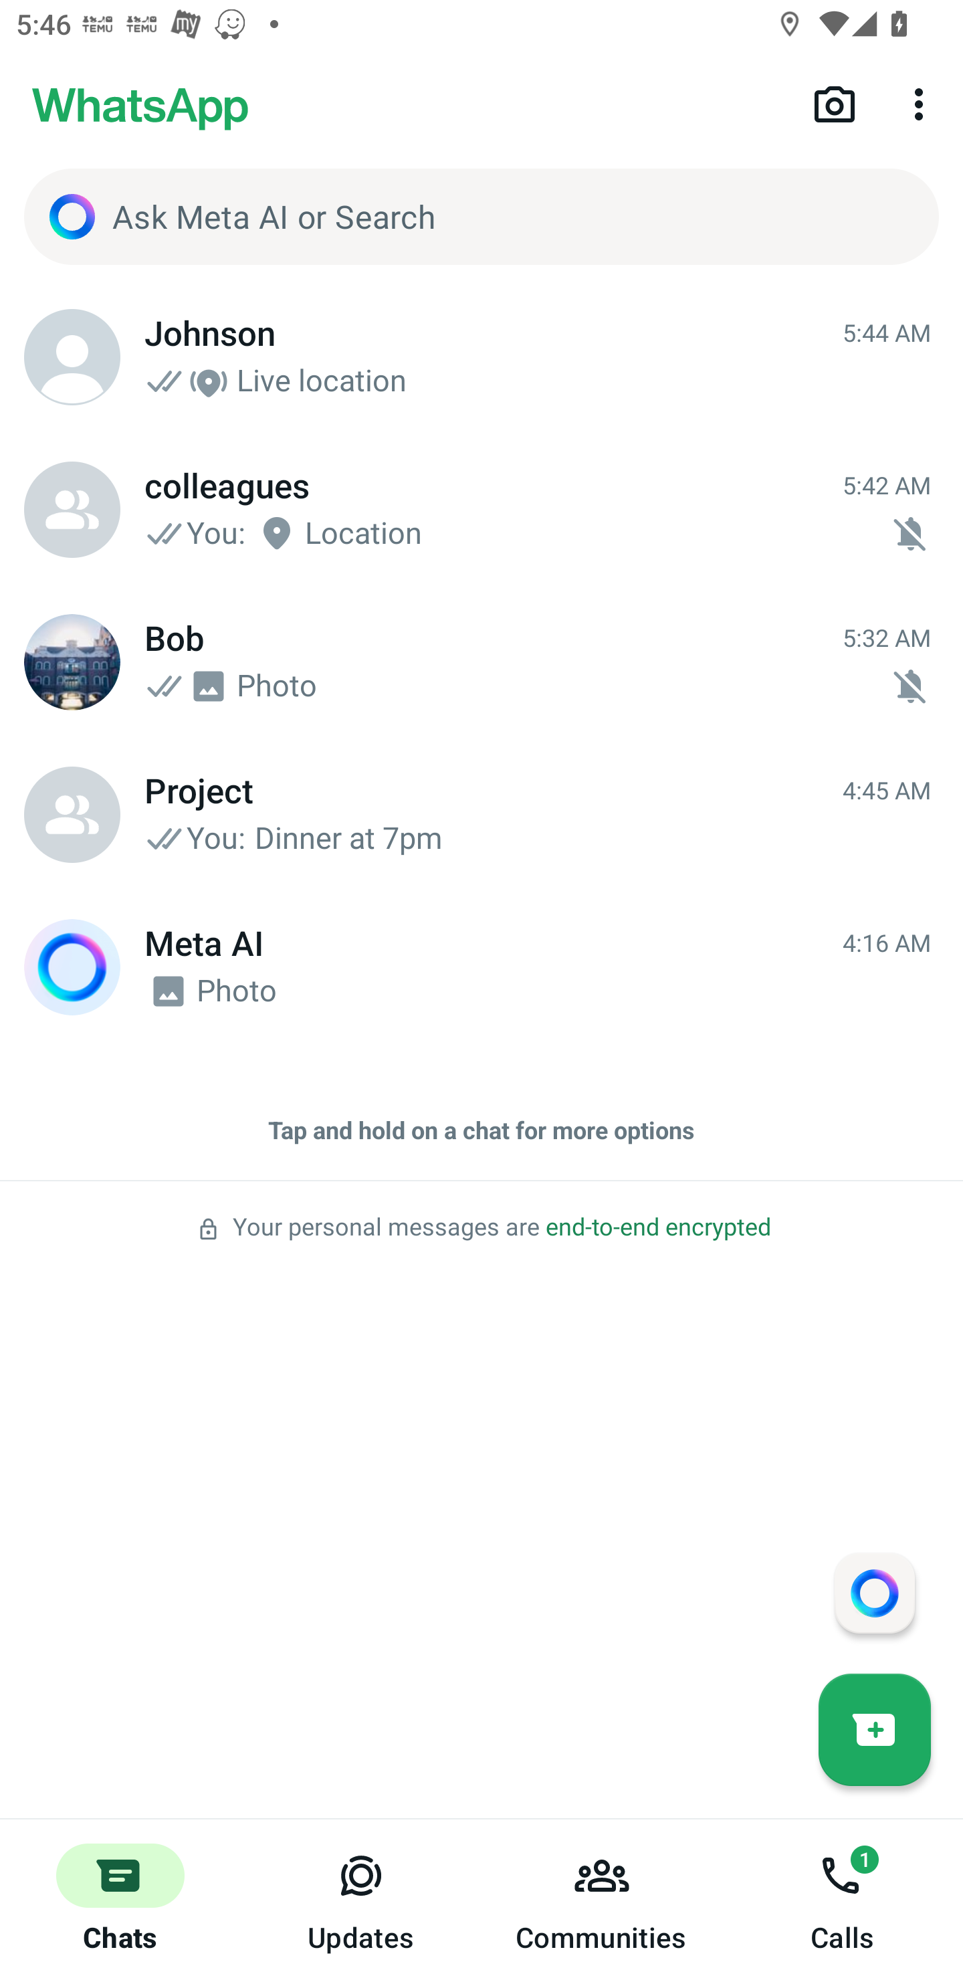  Describe the element at coordinates (481, 967) in the screenshot. I see `Meta AI Meta AI 4:16 AM 4:16 AM Photo` at that location.